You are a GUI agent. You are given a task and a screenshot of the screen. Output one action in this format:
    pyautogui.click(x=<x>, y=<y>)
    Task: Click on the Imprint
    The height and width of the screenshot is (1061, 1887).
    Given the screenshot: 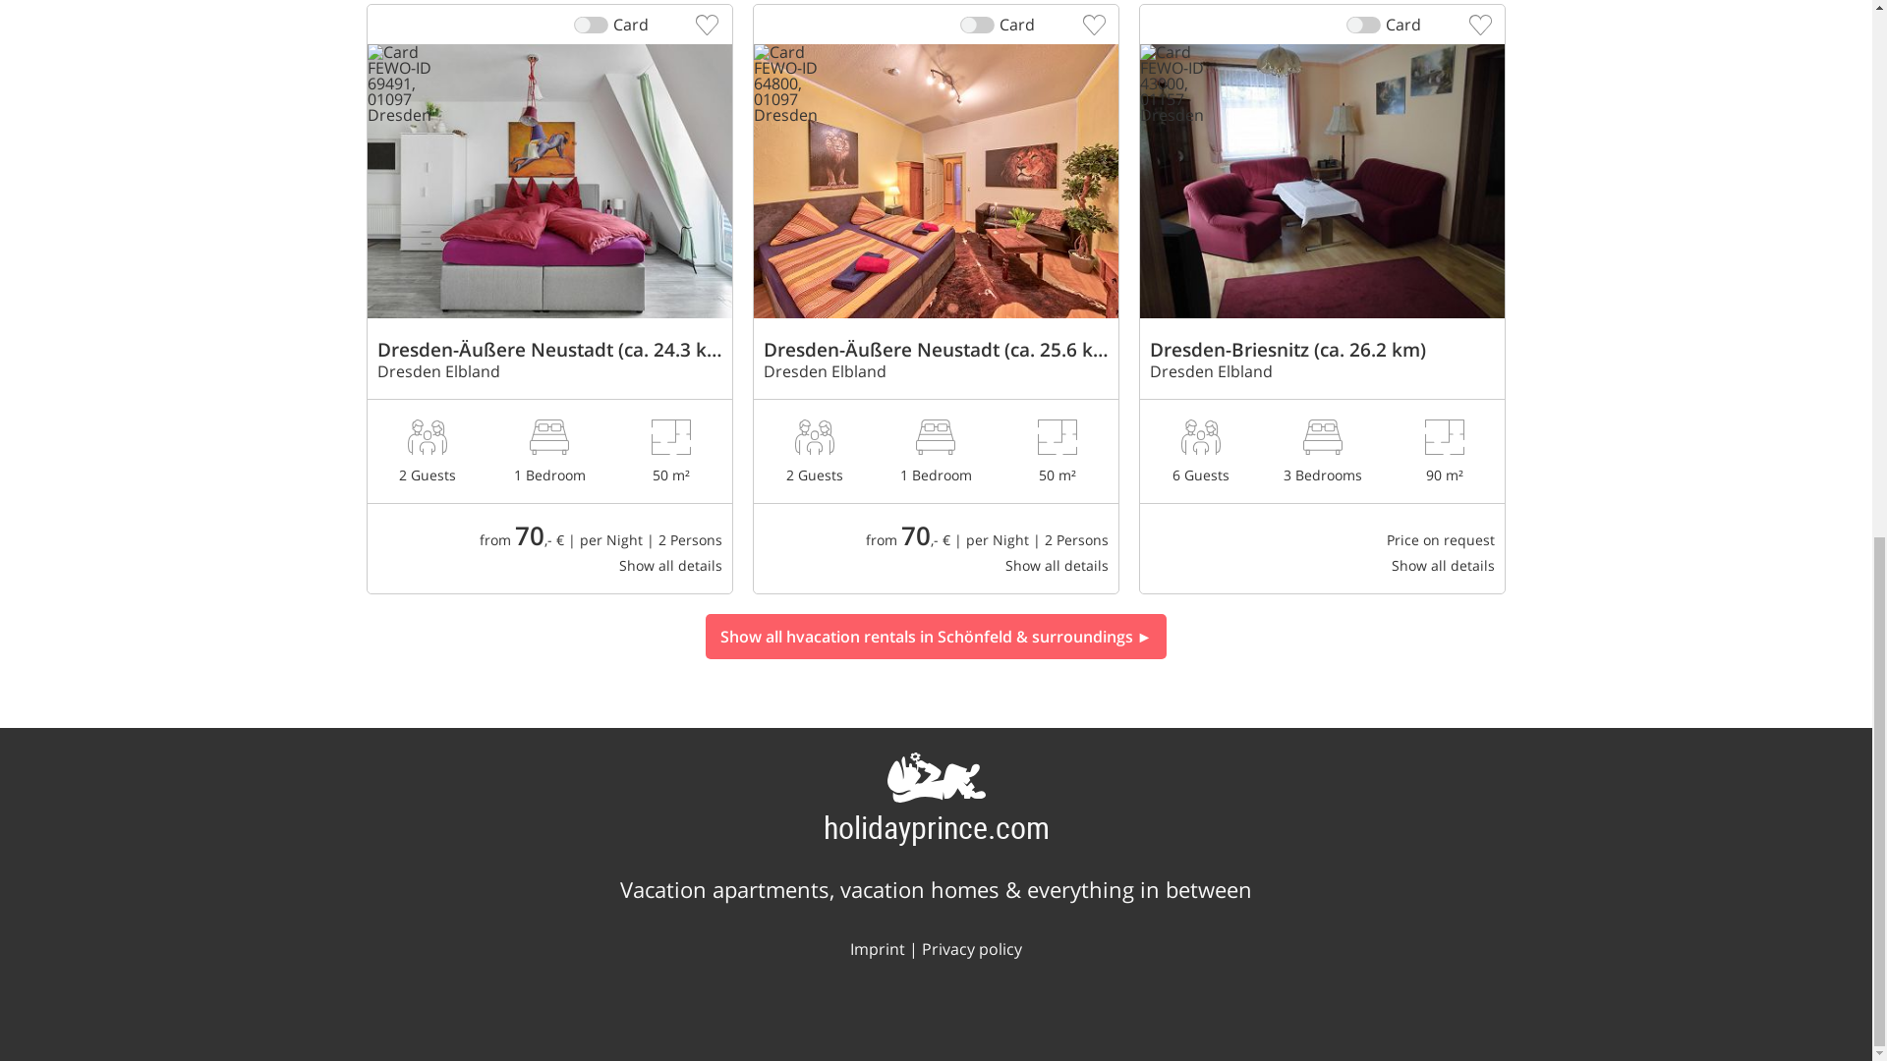 What is the action you would take?
    pyautogui.click(x=878, y=949)
    